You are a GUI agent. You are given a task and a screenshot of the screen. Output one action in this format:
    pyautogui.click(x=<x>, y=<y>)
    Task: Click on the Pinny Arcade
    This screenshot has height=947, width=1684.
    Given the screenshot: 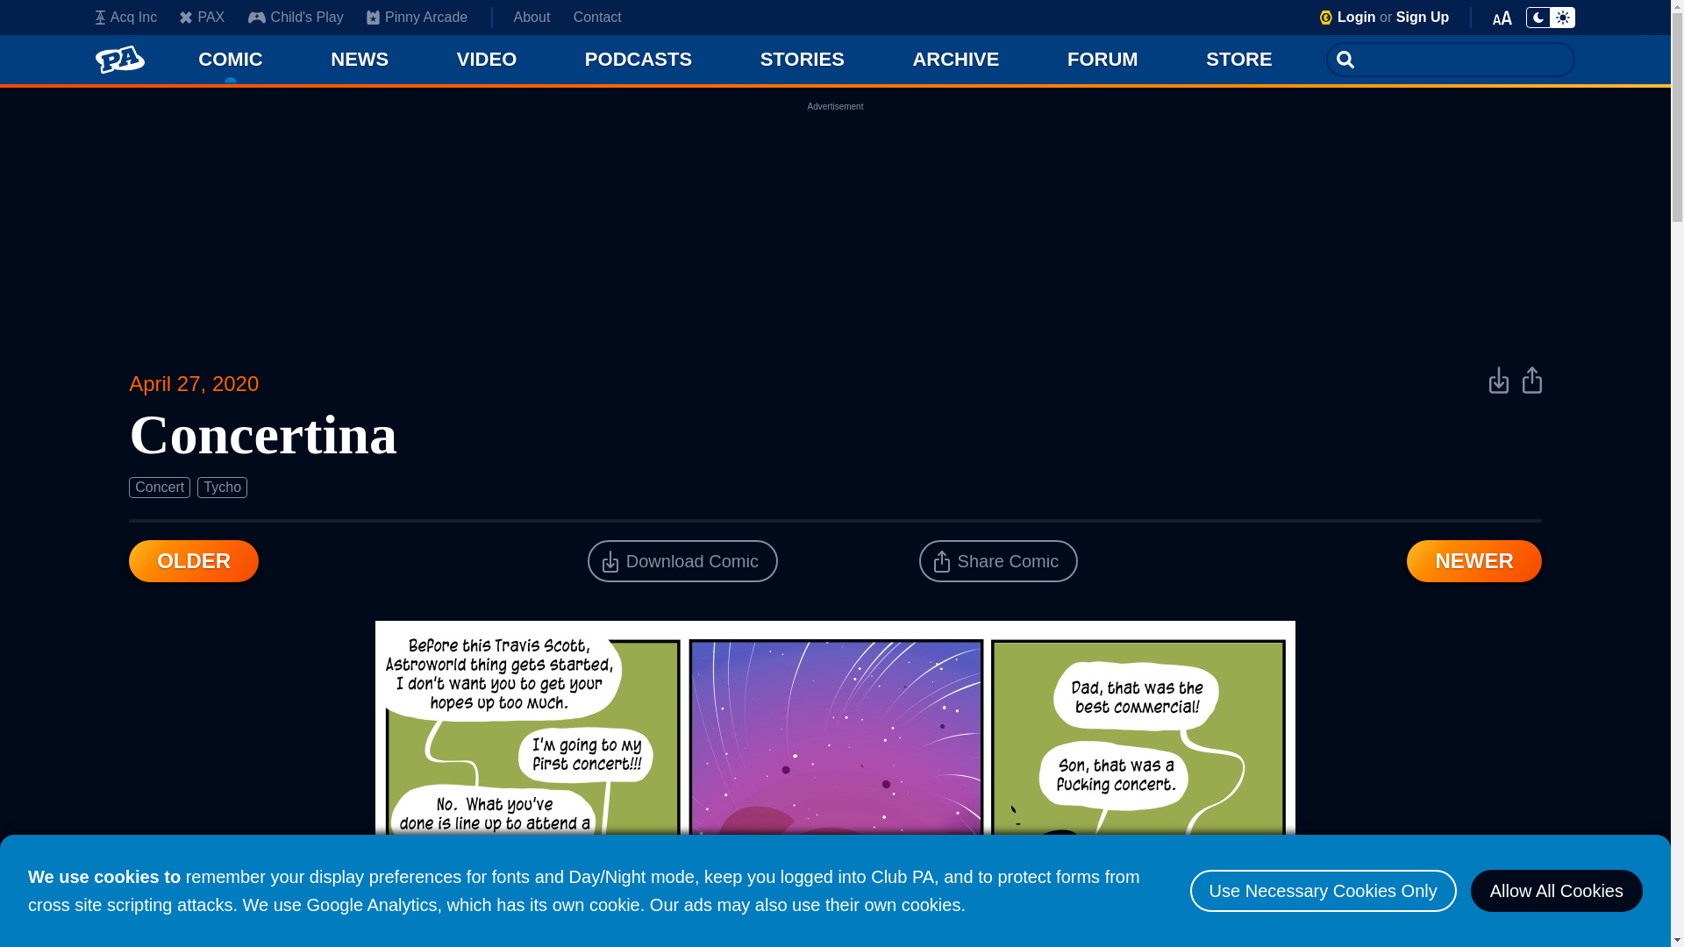 What is the action you would take?
    pyautogui.click(x=417, y=18)
    